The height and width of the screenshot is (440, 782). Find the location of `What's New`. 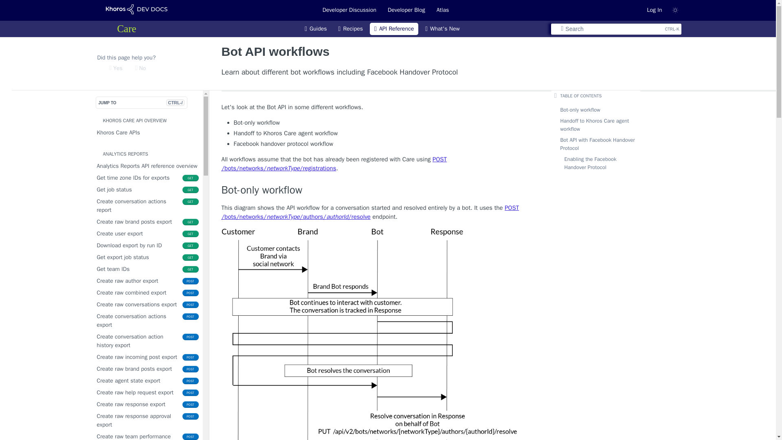

What's New is located at coordinates (149, 245).